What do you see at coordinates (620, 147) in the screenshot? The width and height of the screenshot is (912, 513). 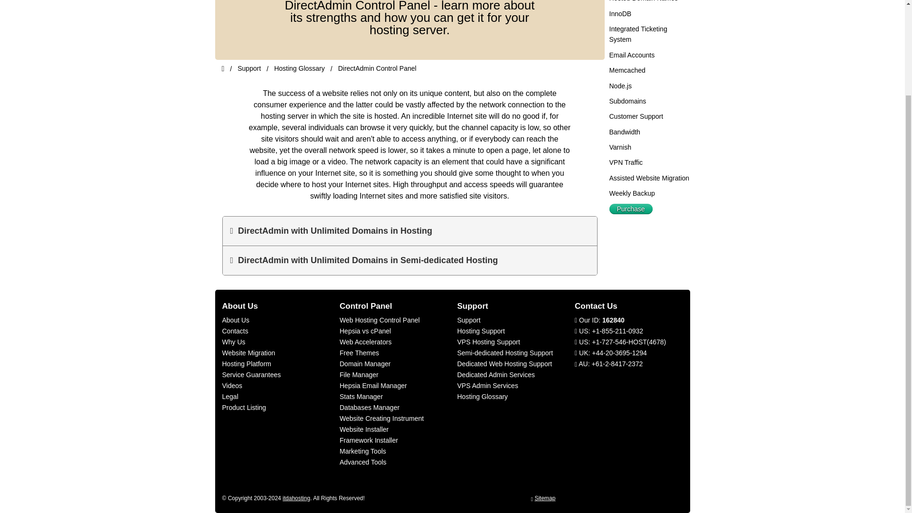 I see `Varnish` at bounding box center [620, 147].